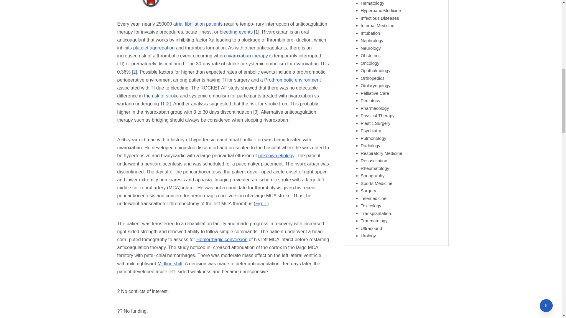  Describe the element at coordinates (247, 56) in the screenshot. I see `rivaroxaban therapy` at that location.